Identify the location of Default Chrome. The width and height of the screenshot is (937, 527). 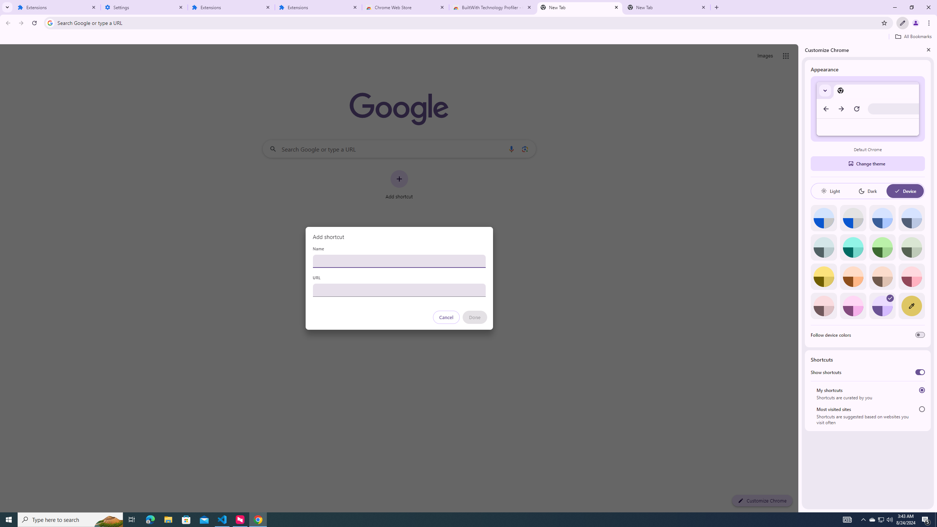
(867, 109).